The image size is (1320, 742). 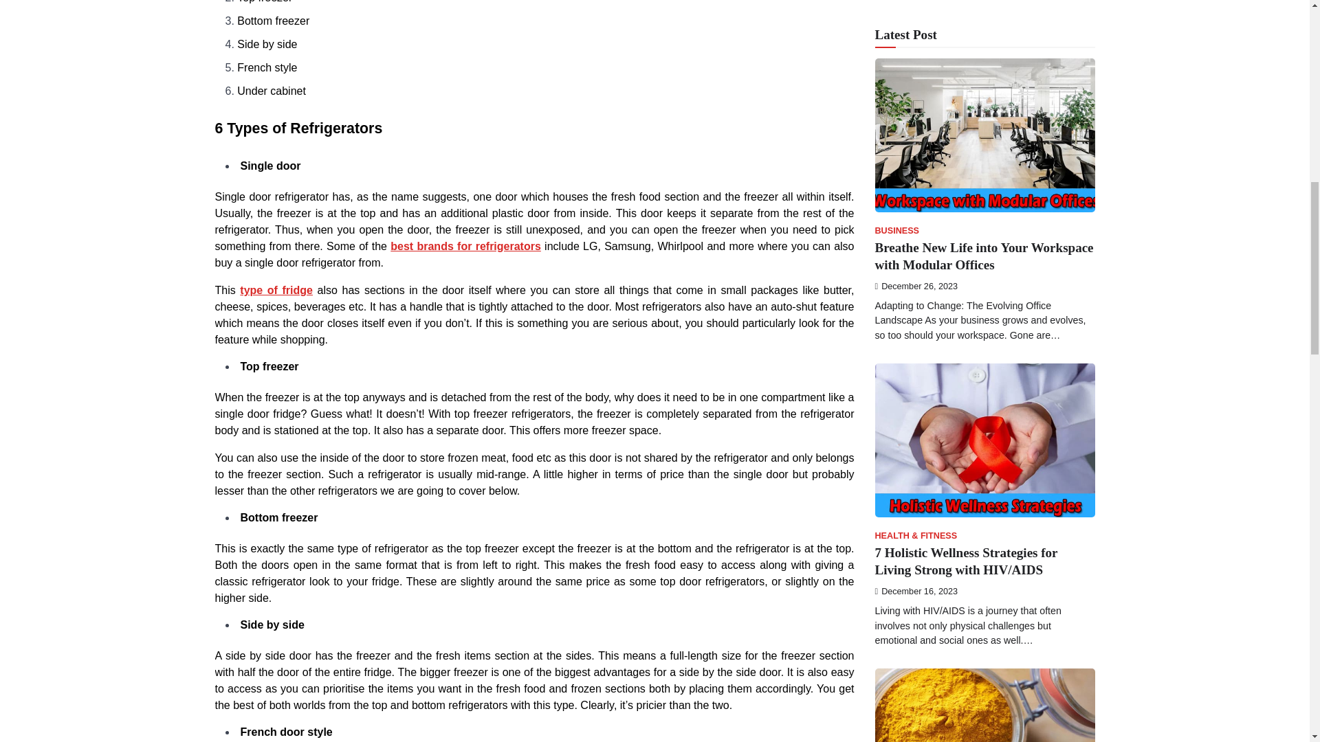 I want to click on December 16, 2023, so click(x=916, y=4).